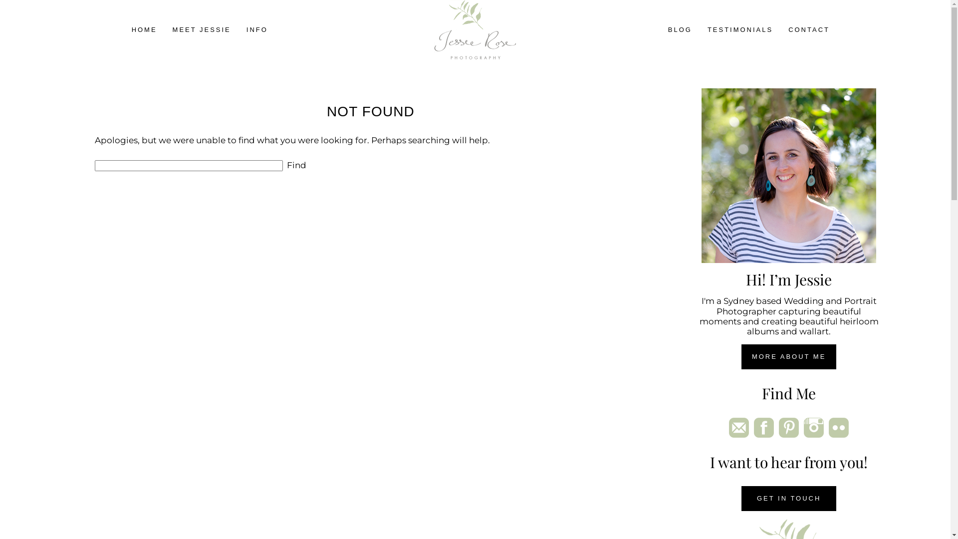 The image size is (958, 539). What do you see at coordinates (789, 357) in the screenshot?
I see `MORE ABOUT ME` at bounding box center [789, 357].